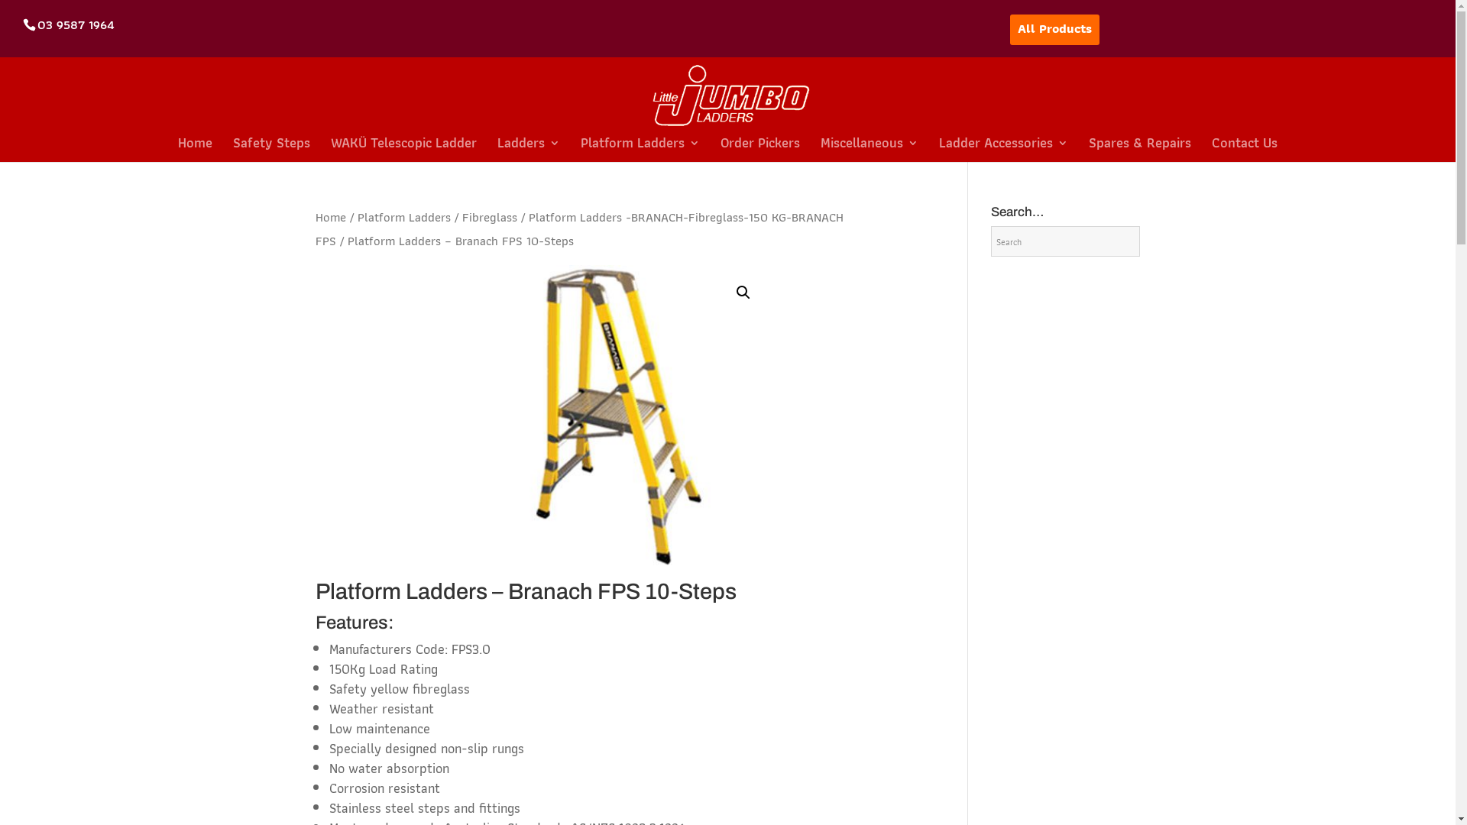  Describe the element at coordinates (272, 150) in the screenshot. I see `Safety Steps` at that location.